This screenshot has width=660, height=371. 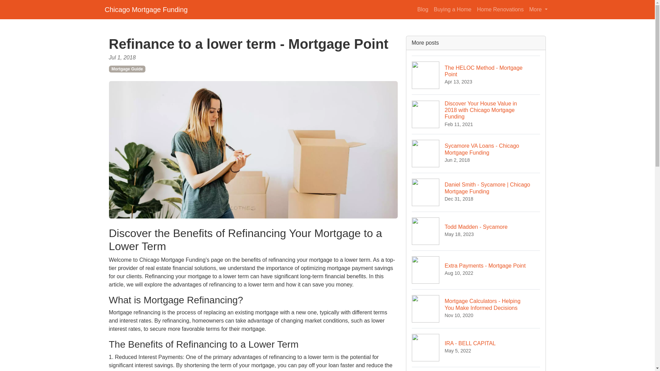 I want to click on Buying a Home, so click(x=146, y=9).